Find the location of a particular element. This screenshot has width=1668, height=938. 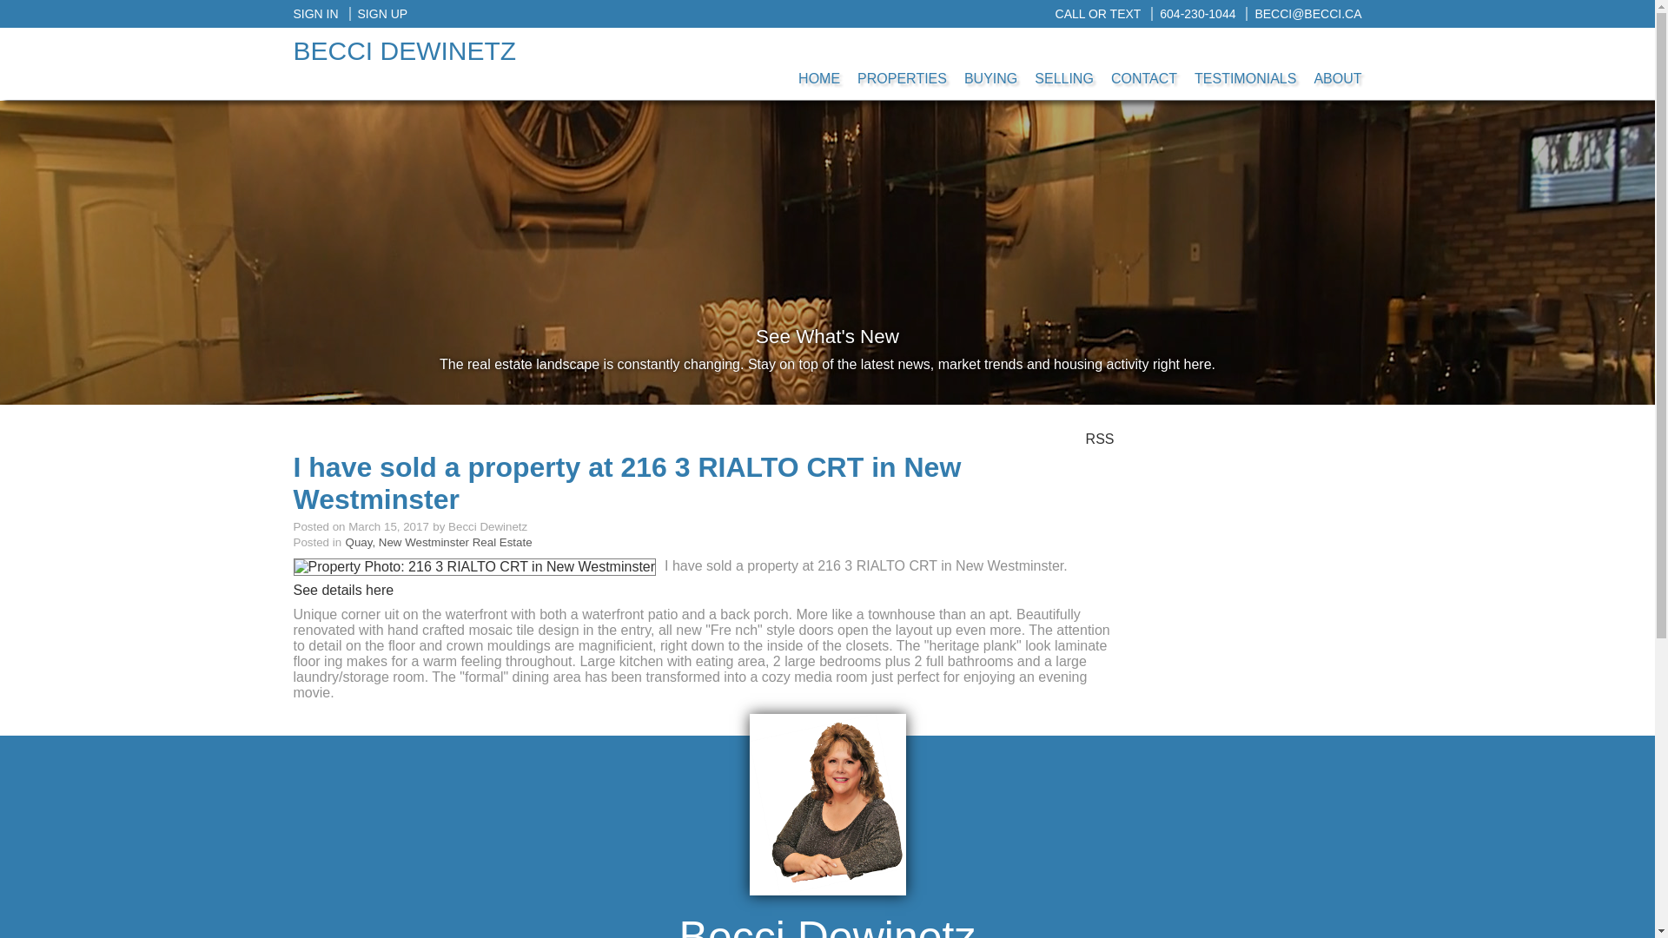

BUYING is located at coordinates (990, 62).